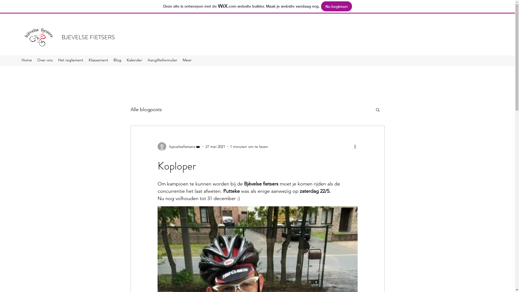 Image resolution: width=519 pixels, height=292 pixels. Describe the element at coordinates (117, 61) in the screenshot. I see `Blog` at that location.